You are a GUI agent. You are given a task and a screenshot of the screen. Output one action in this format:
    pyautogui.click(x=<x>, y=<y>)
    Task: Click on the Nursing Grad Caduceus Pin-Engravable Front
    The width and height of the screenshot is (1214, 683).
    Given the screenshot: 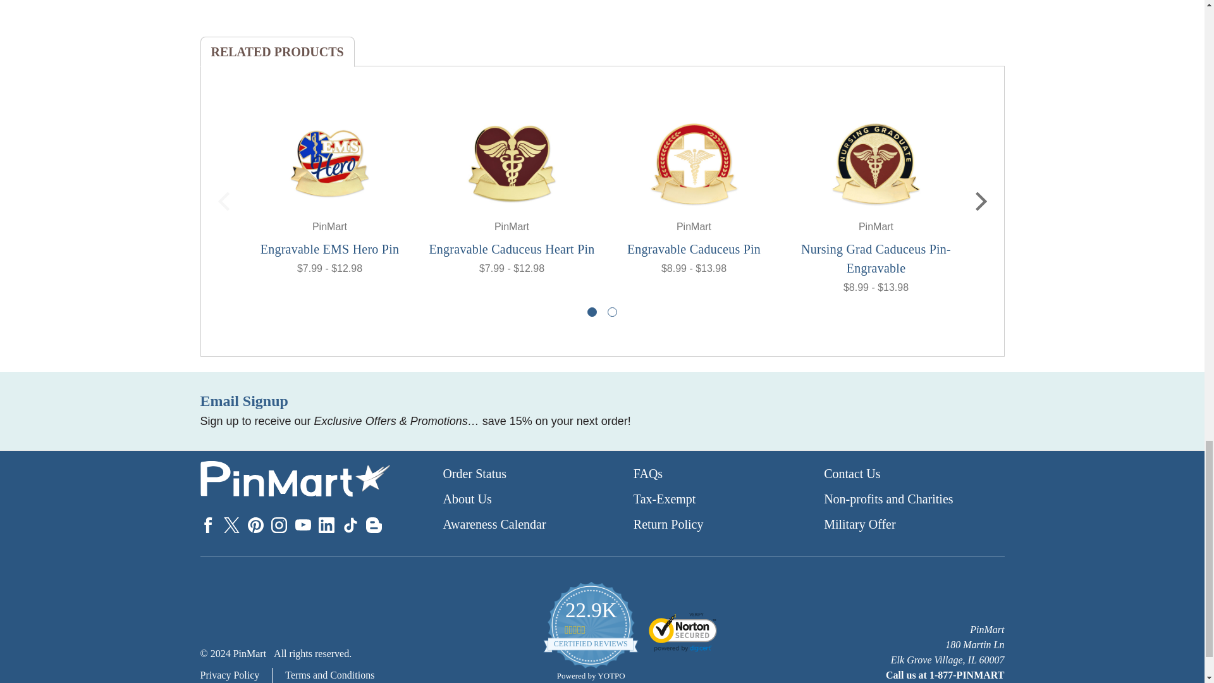 What is the action you would take?
    pyautogui.click(x=876, y=163)
    